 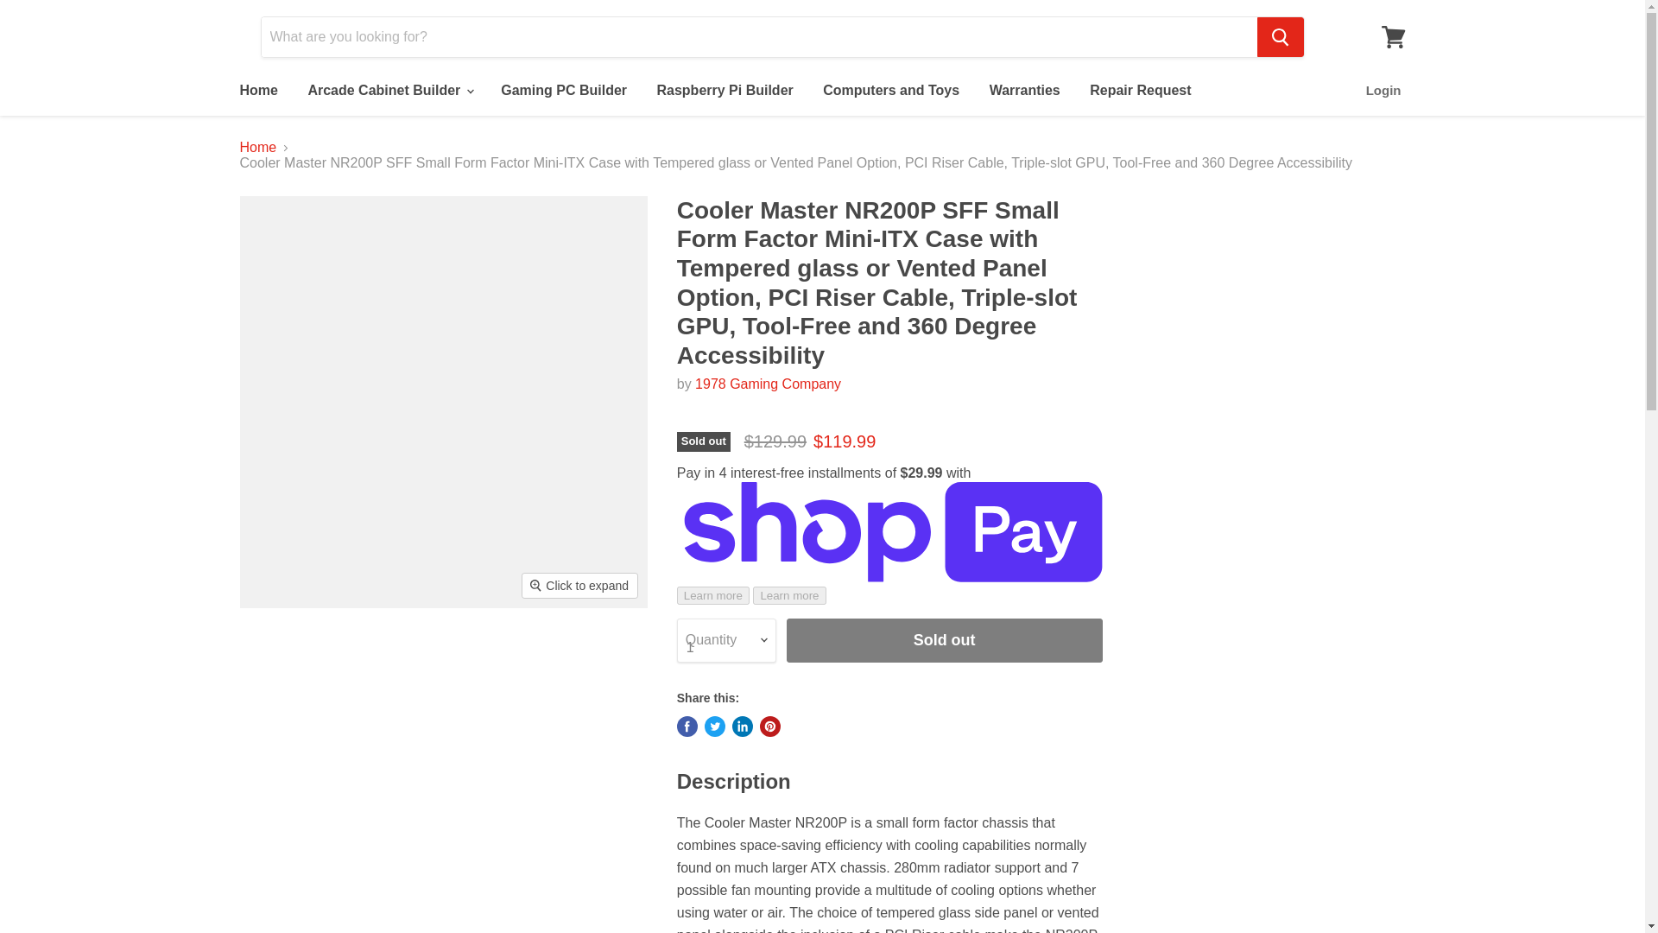 I want to click on Home, so click(x=257, y=91).